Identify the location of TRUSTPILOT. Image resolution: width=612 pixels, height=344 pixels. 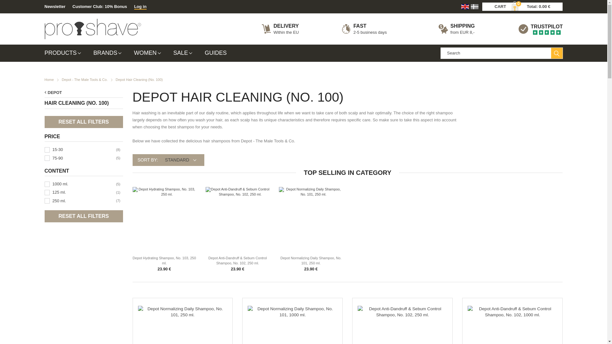
(546, 27).